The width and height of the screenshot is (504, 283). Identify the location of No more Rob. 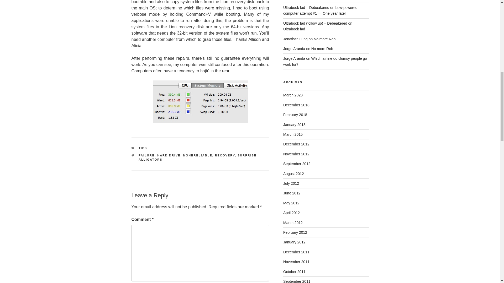
(324, 39).